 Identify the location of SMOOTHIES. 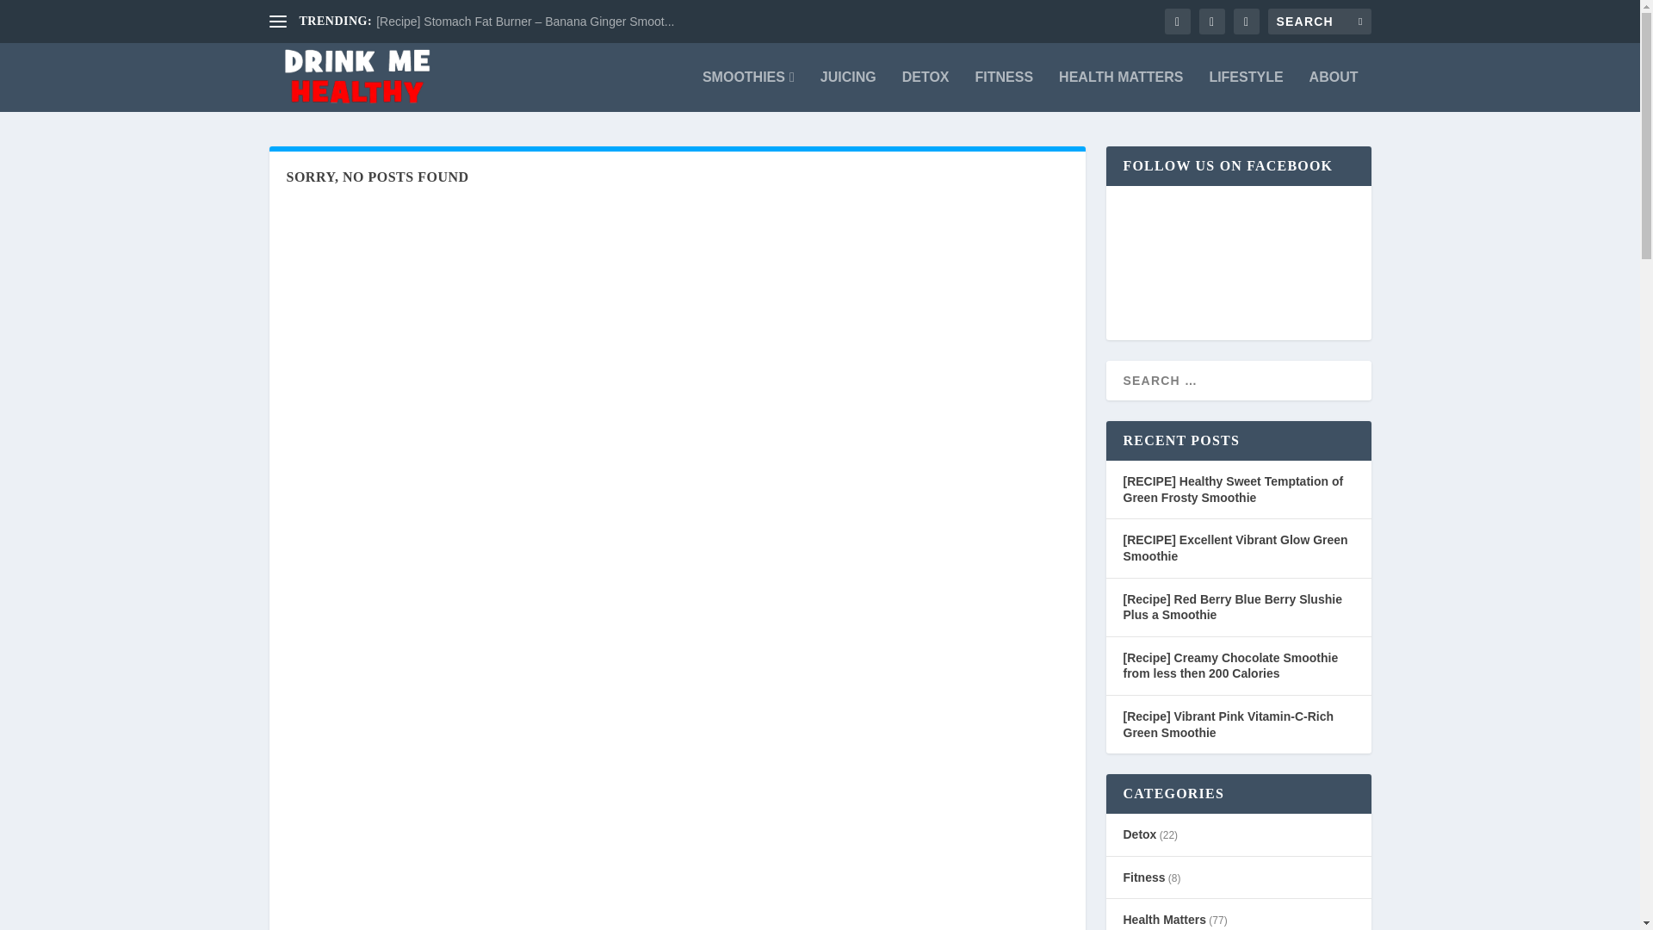
(749, 91).